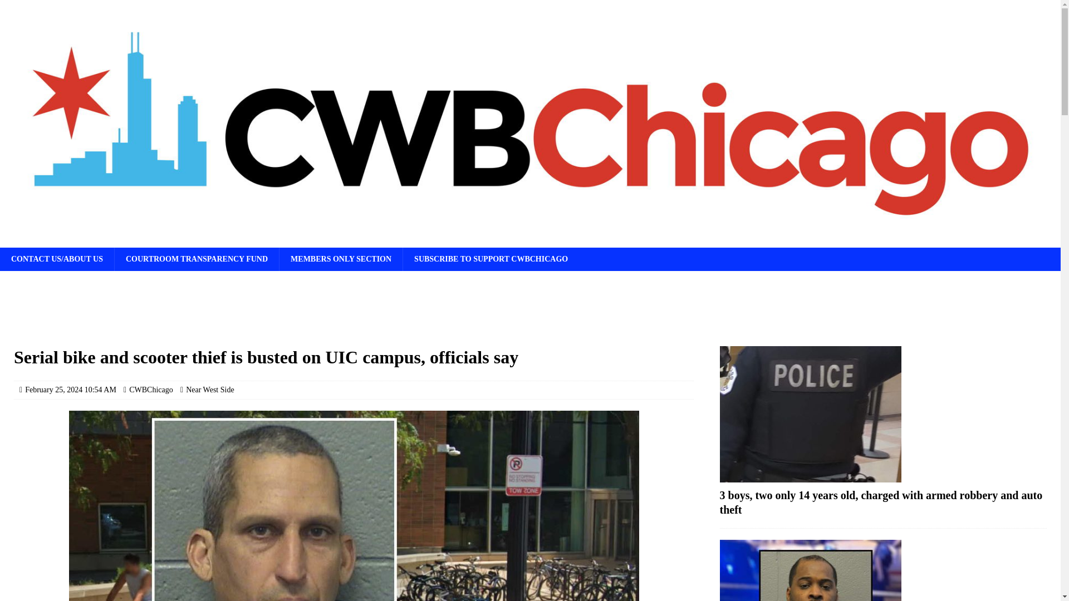 The width and height of the screenshot is (1069, 601). I want to click on COURTROOM TRANSPARENCY FUND, so click(197, 259).